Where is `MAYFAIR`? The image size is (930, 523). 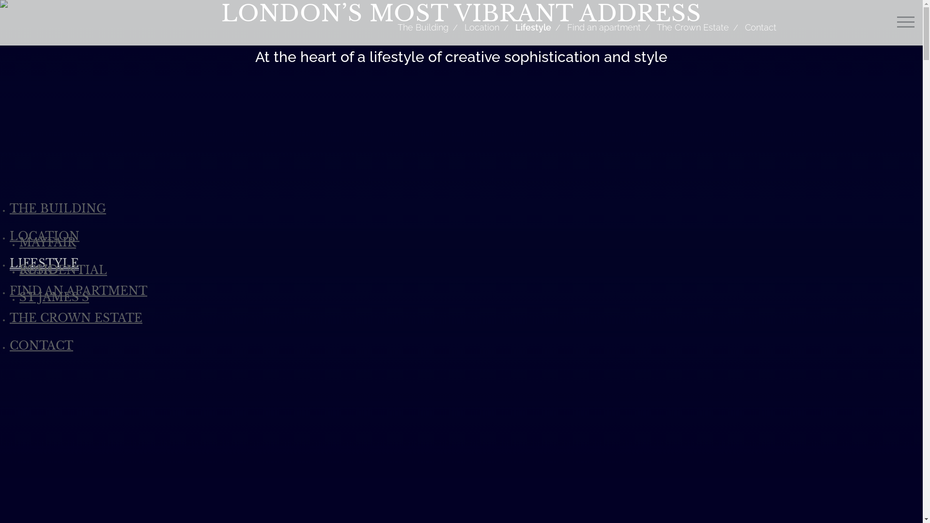
MAYFAIR is located at coordinates (47, 243).